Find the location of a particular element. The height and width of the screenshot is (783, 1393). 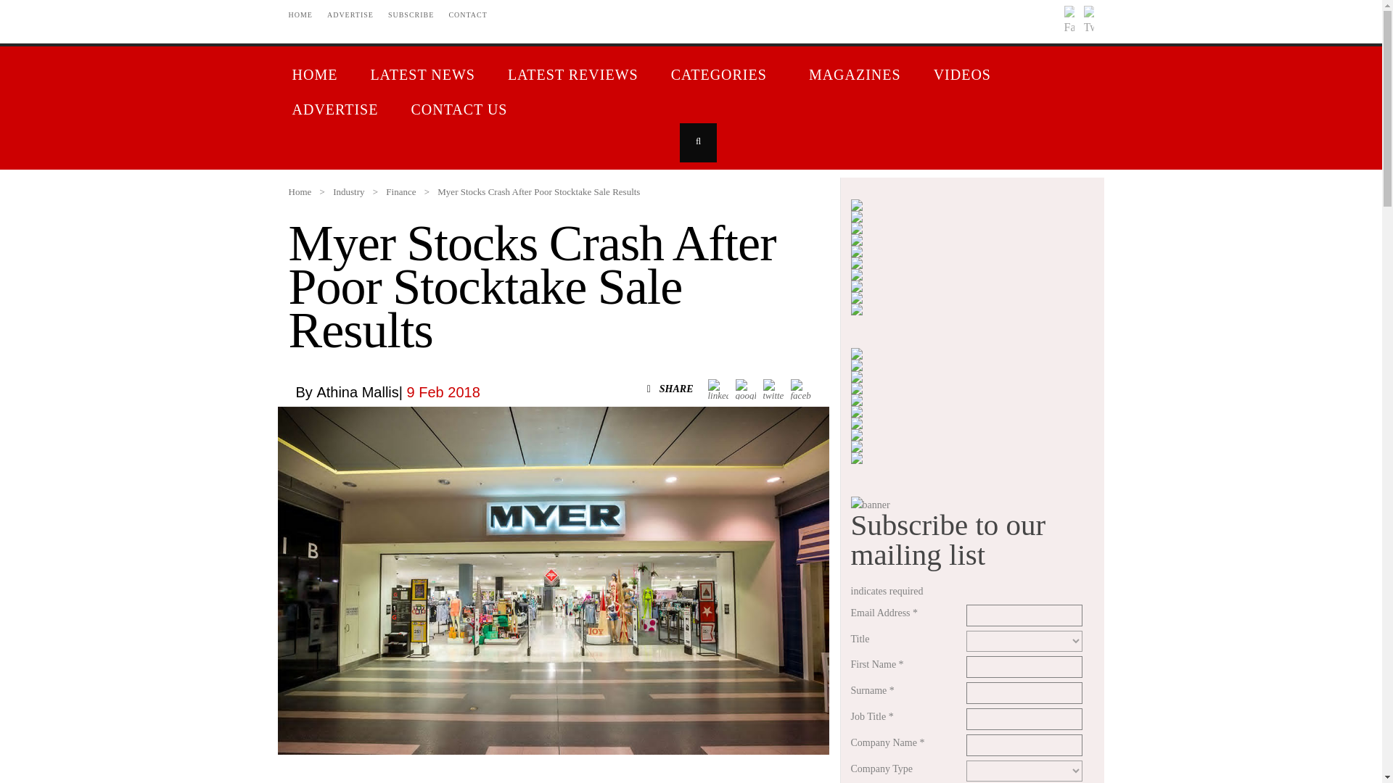

HOME is located at coordinates (316, 77).